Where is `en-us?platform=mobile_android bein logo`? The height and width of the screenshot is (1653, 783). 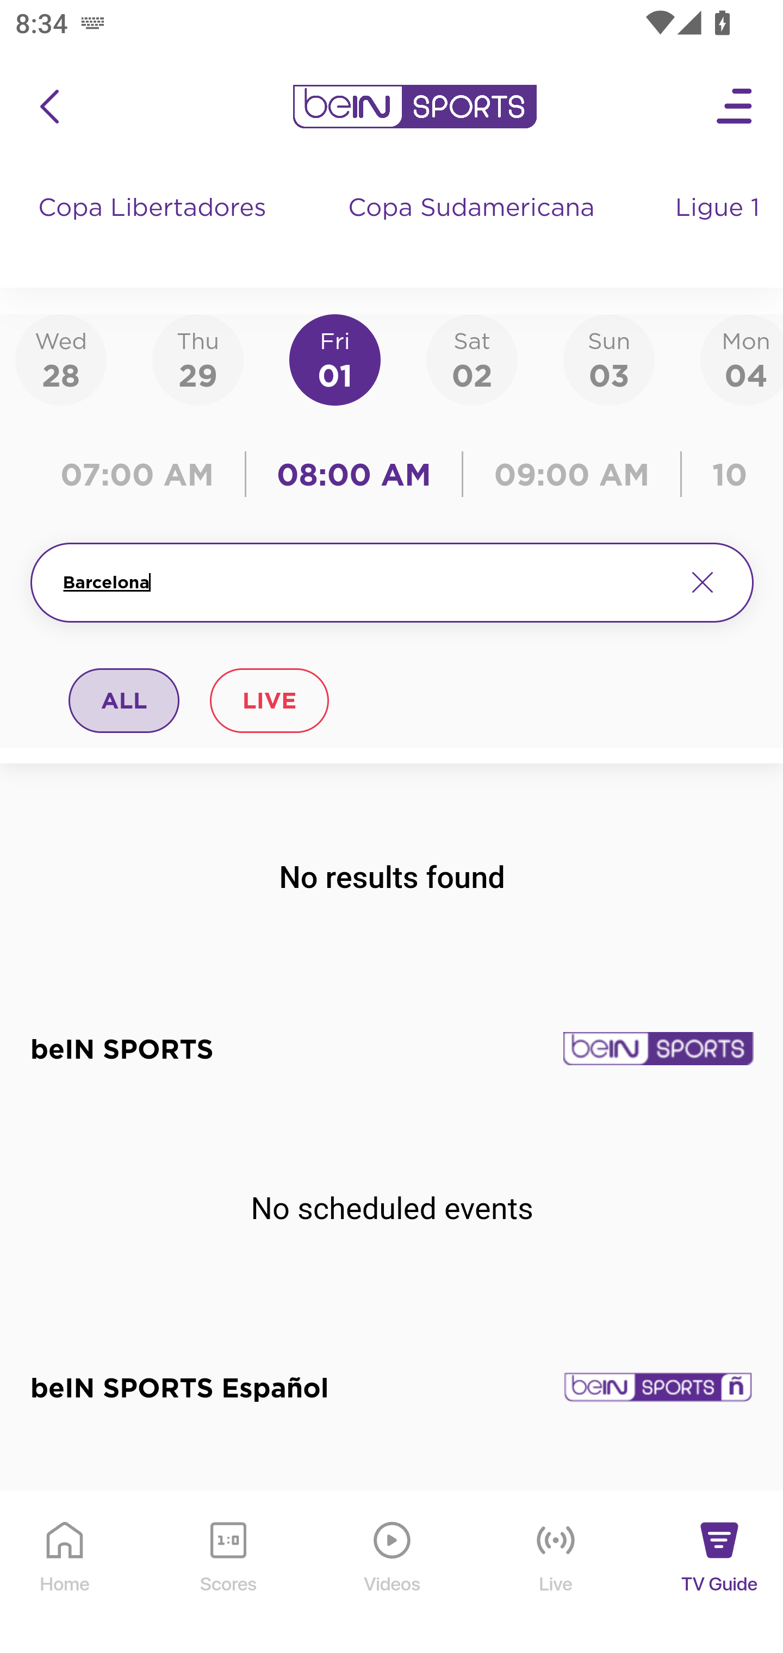
en-us?platform=mobile_android bein logo is located at coordinates (414, 107).